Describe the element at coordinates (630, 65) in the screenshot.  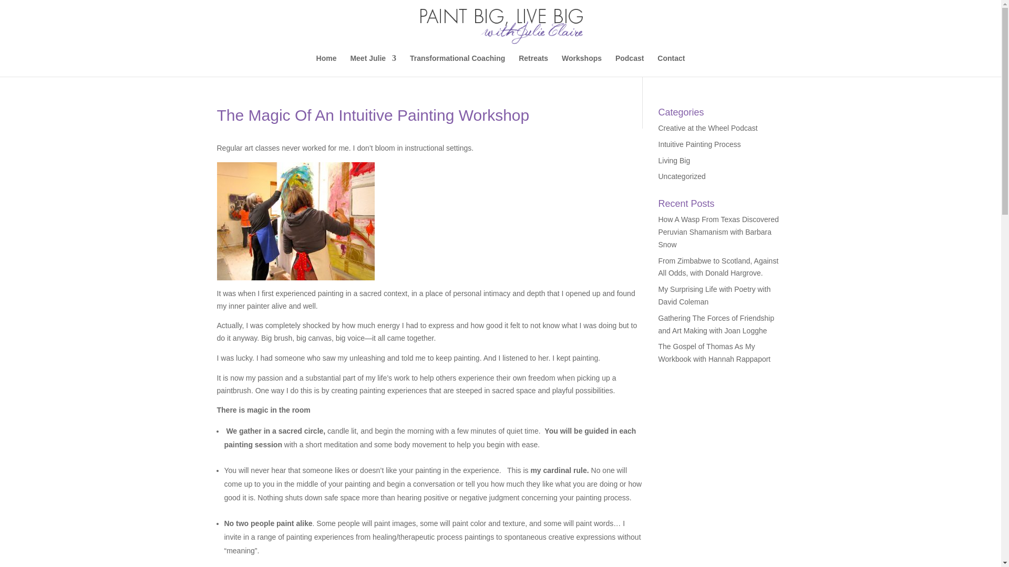
I see `Podcast` at that location.